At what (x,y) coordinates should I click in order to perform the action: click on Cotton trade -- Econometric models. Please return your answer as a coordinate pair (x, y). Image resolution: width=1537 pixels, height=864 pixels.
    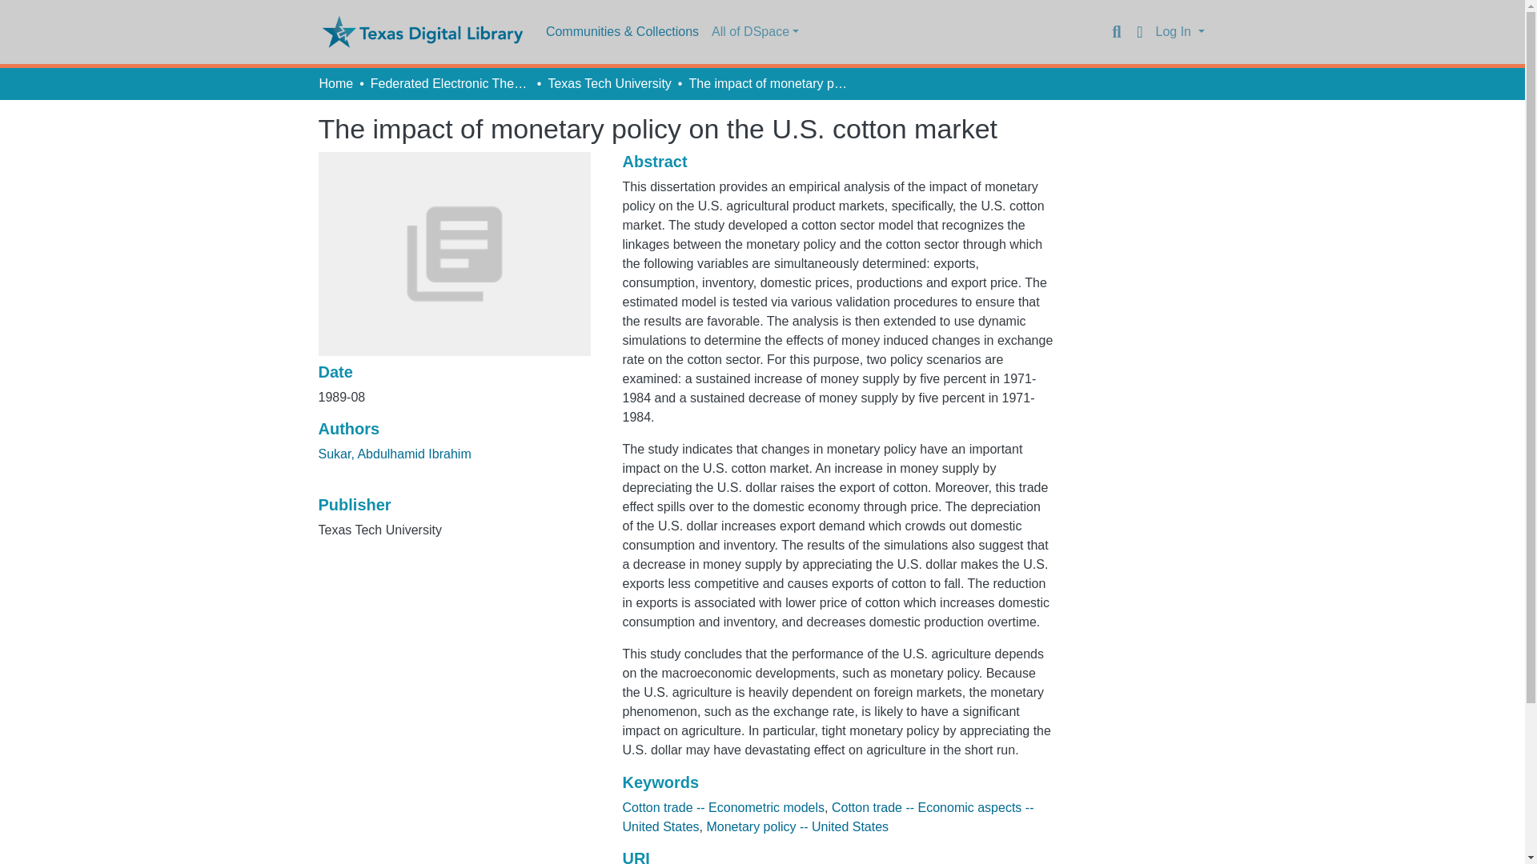
    Looking at the image, I should click on (723, 808).